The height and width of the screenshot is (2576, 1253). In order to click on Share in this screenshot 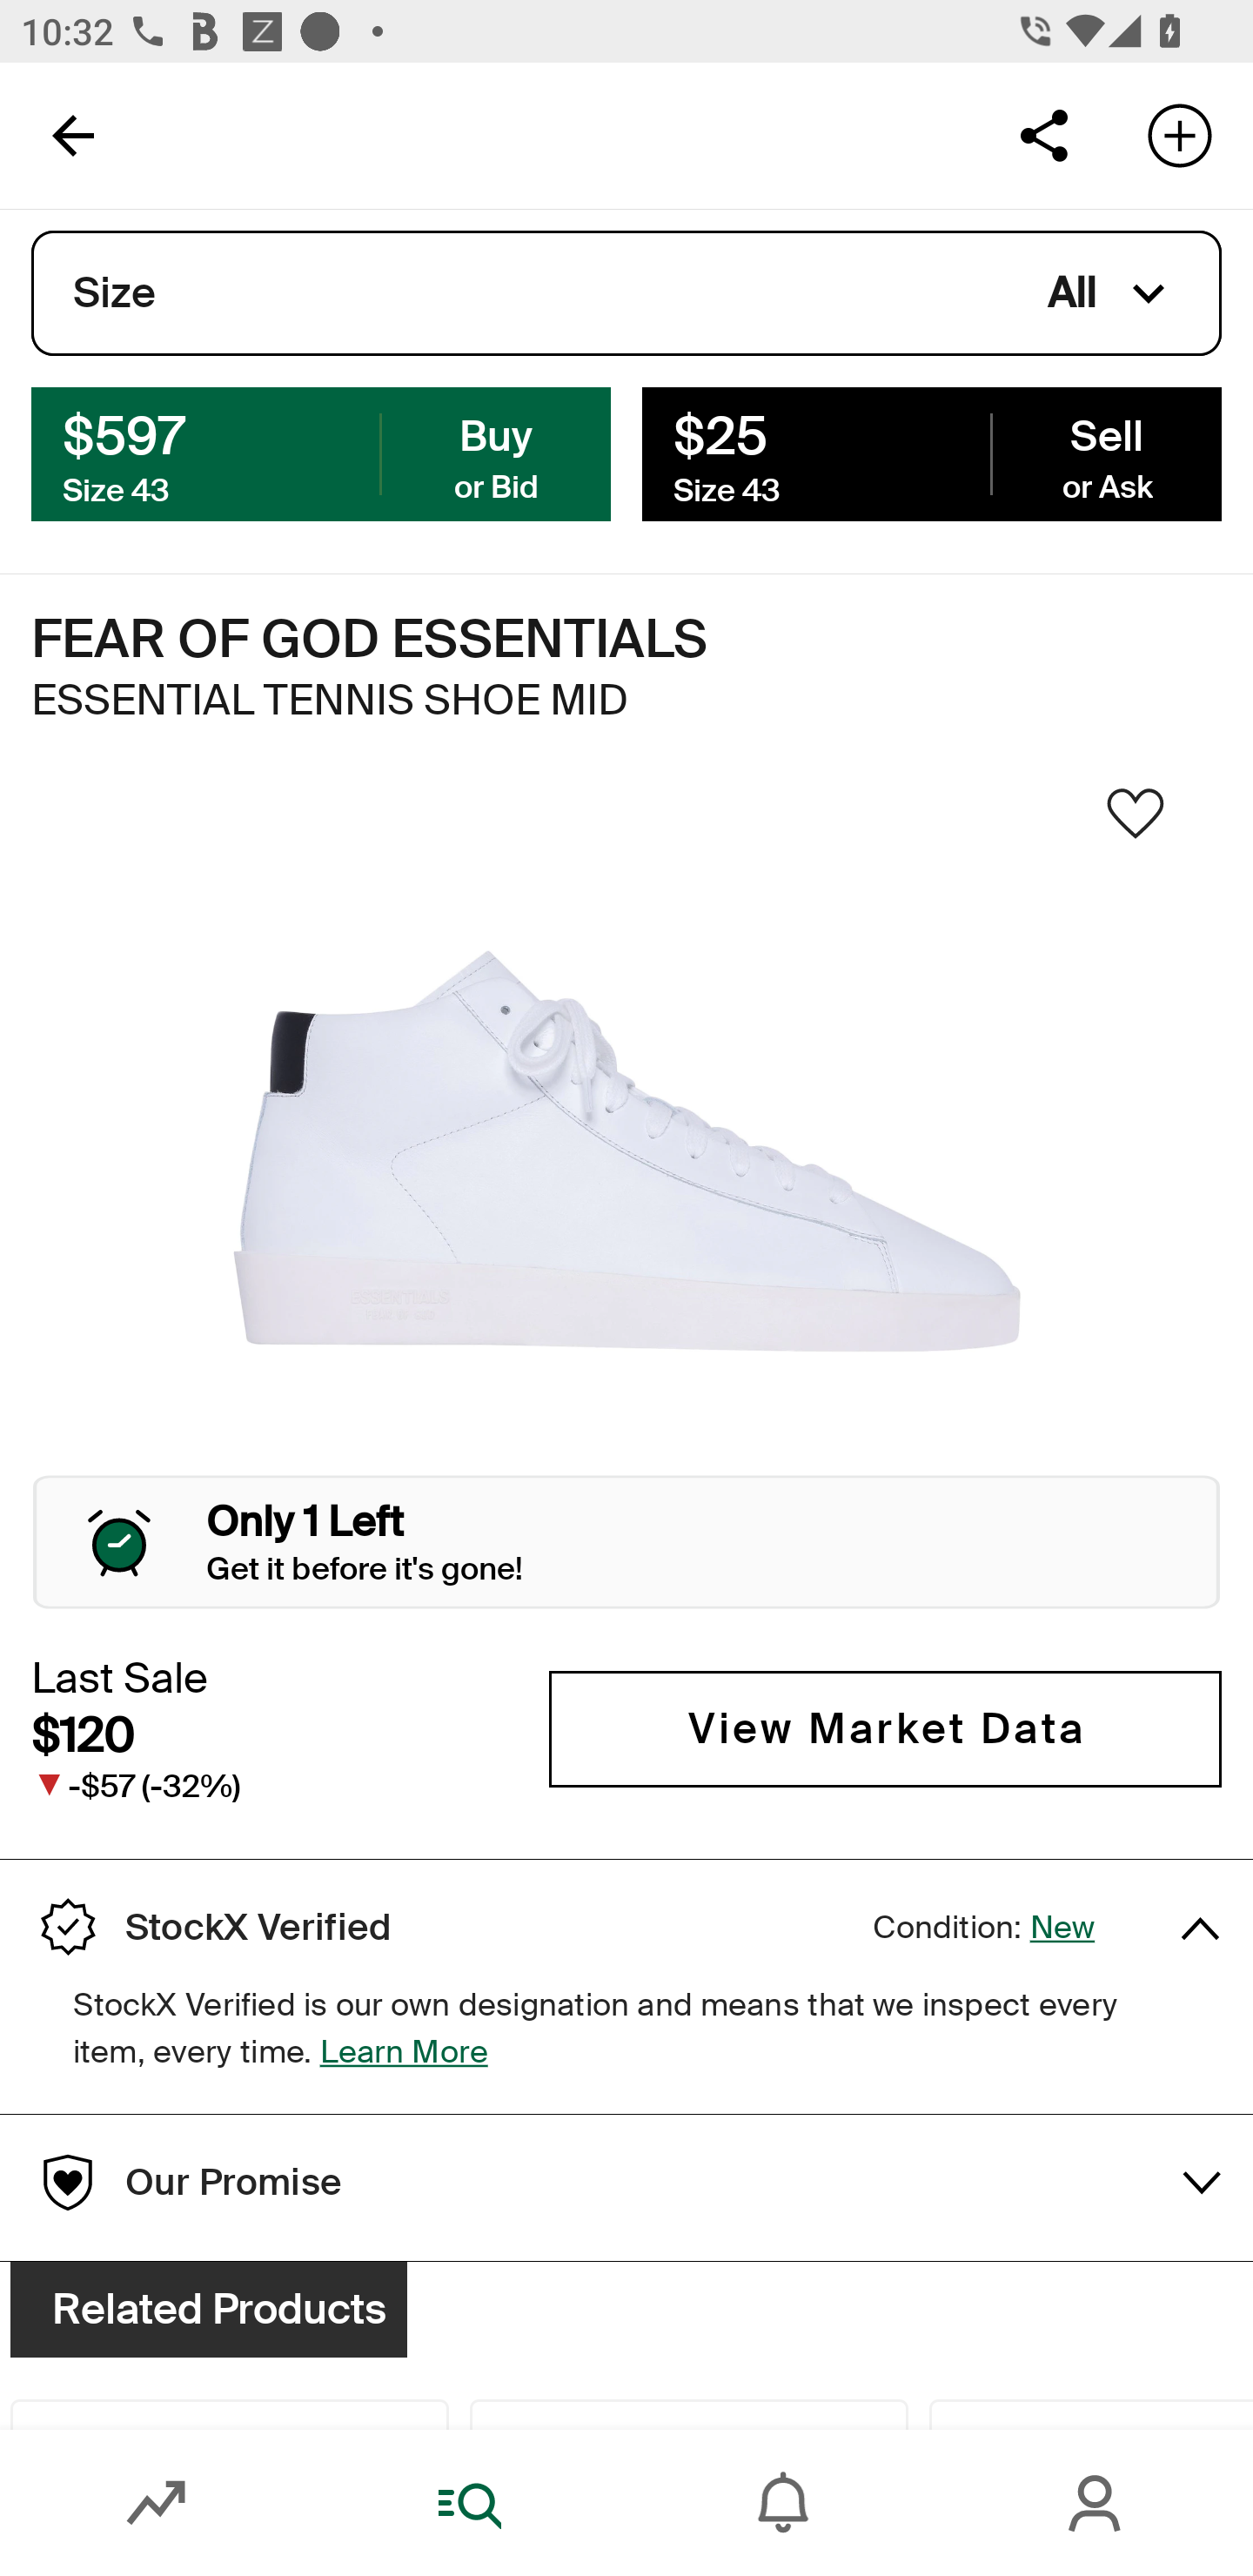, I will do `click(1043, 134)`.